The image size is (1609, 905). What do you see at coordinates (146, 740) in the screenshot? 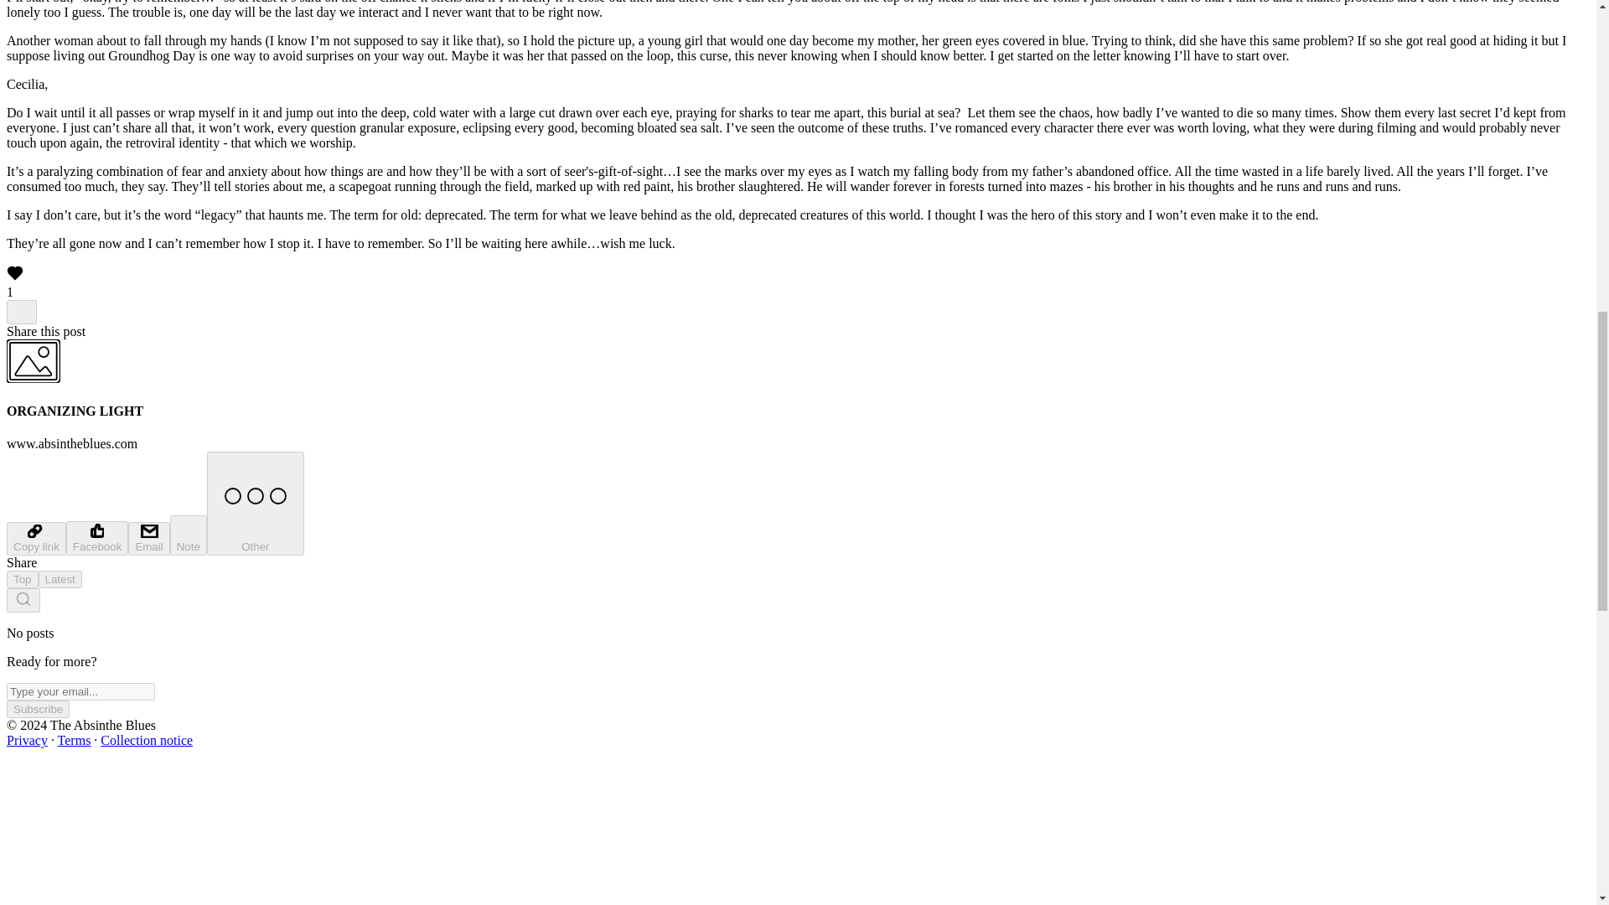
I see `Collection notice` at bounding box center [146, 740].